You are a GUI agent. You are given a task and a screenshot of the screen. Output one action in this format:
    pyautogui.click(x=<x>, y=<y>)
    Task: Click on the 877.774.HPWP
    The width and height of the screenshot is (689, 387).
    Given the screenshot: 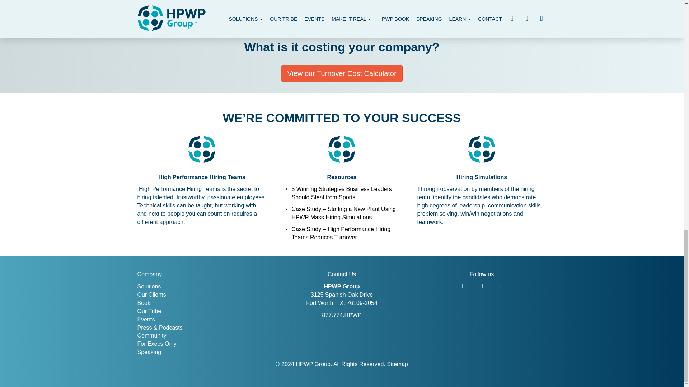 What is the action you would take?
    pyautogui.click(x=341, y=315)
    